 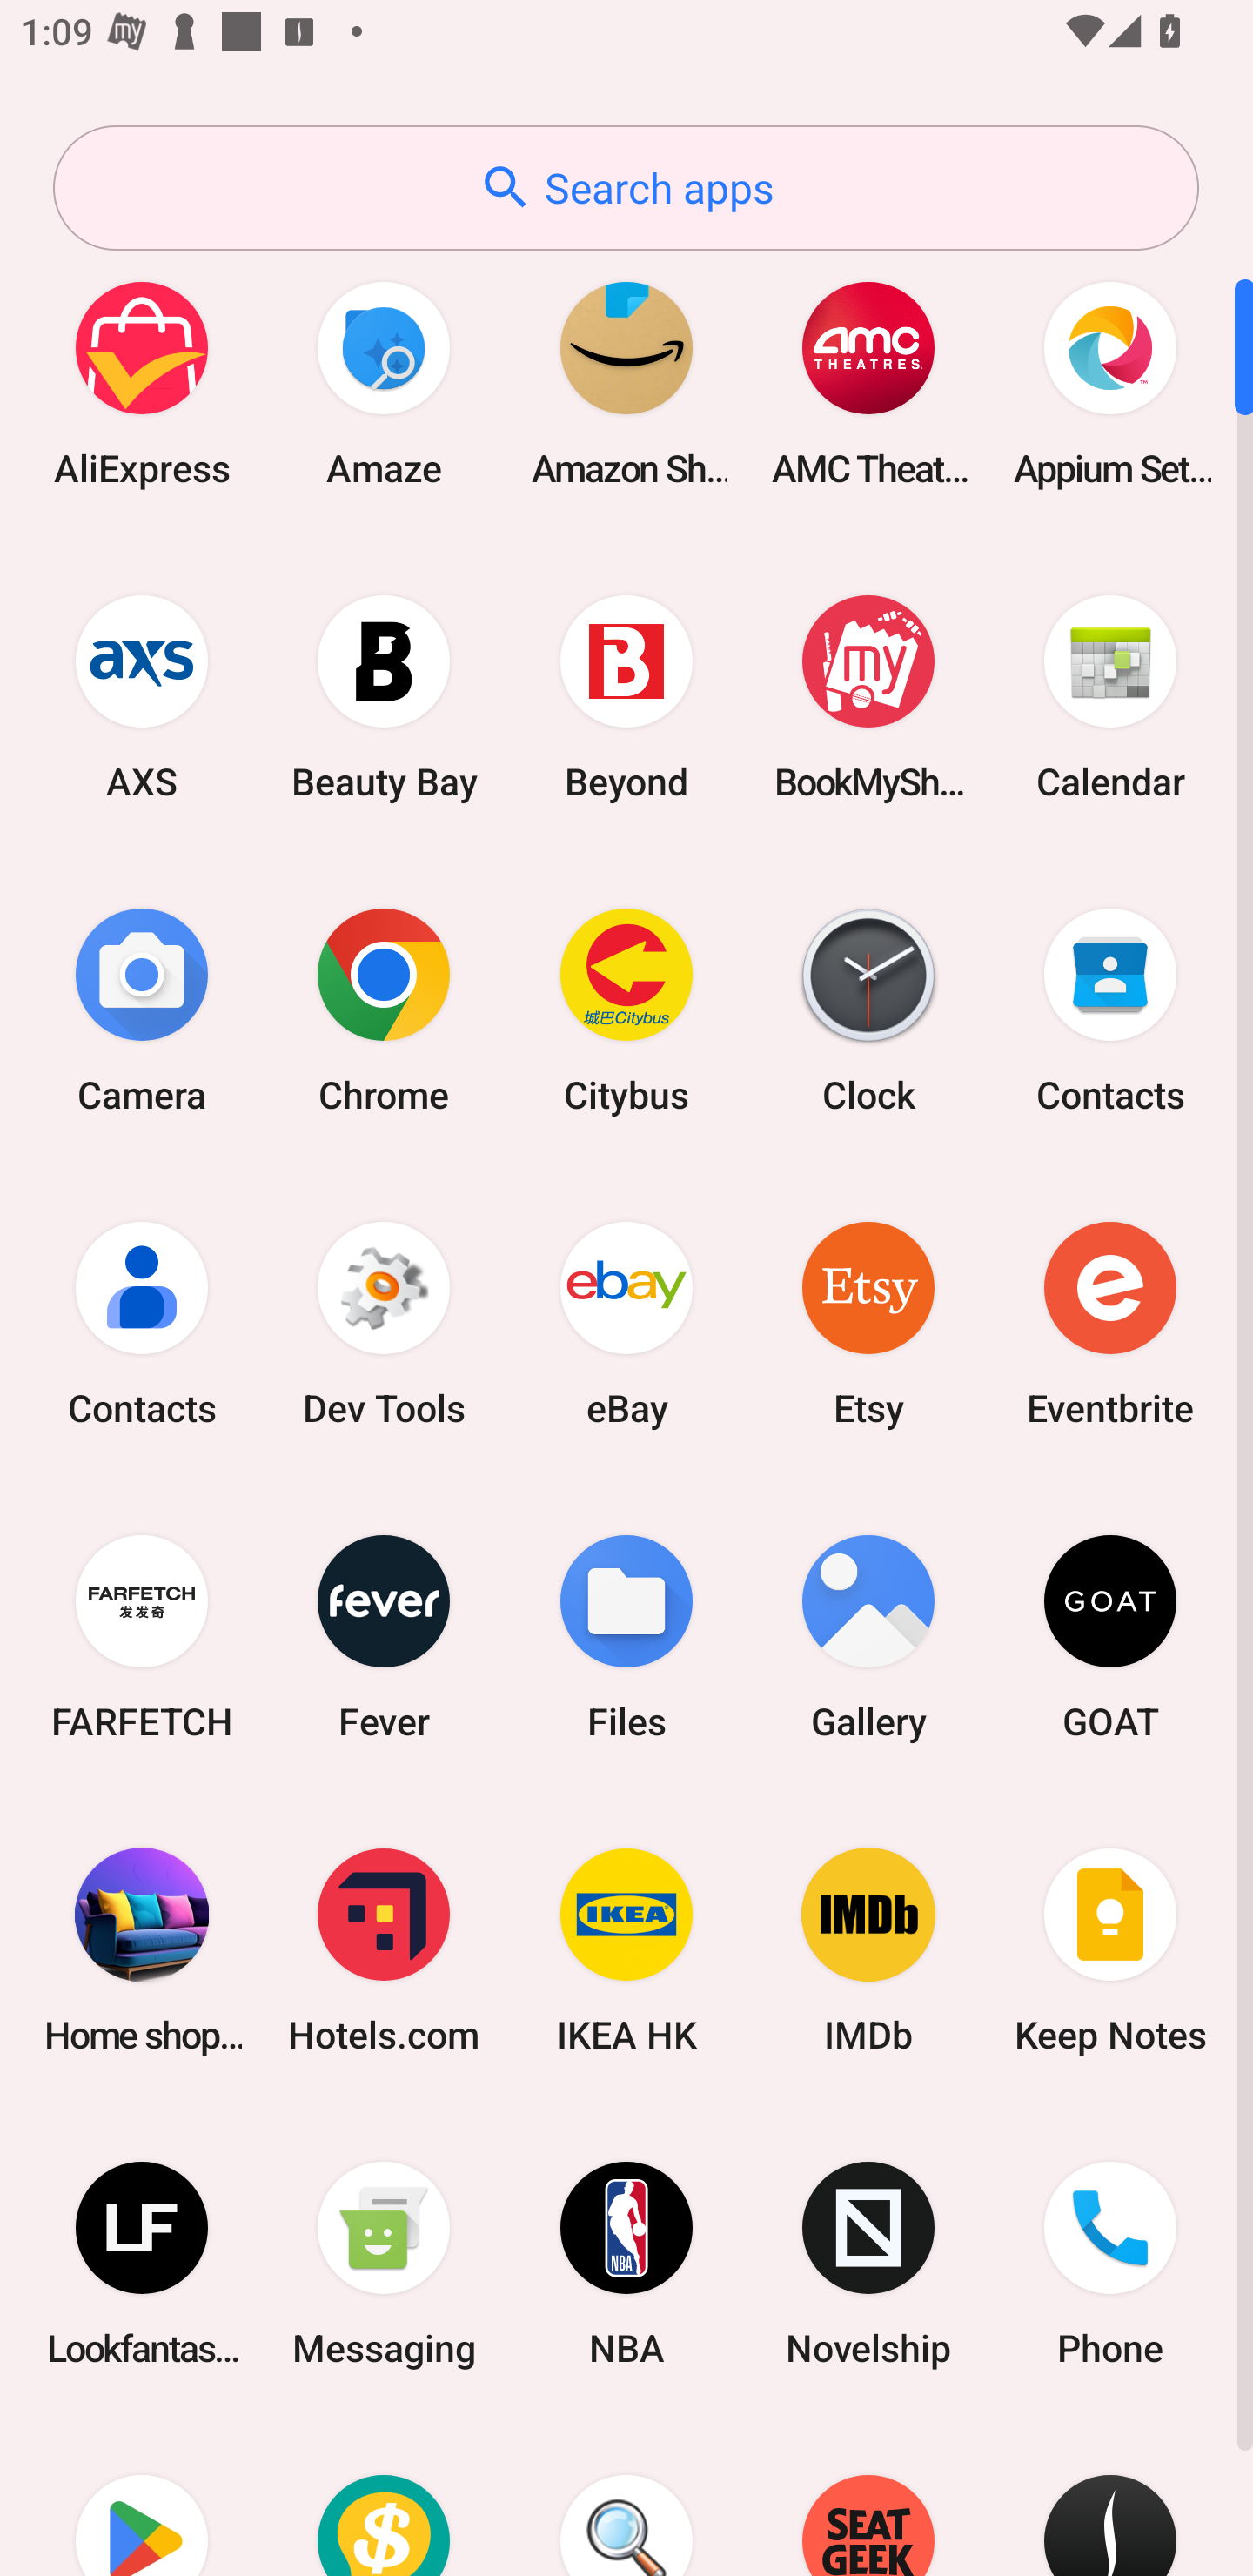 I want to click on Etsy, so click(x=868, y=1323).